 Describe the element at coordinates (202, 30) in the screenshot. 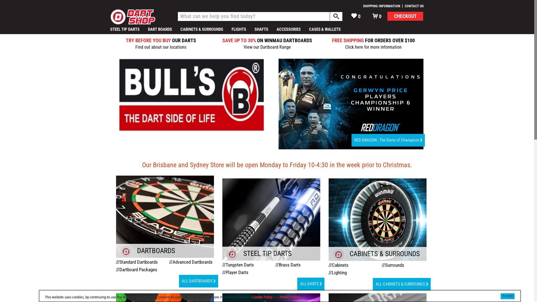

I see `CABINETS & SURROUNDS` at that location.